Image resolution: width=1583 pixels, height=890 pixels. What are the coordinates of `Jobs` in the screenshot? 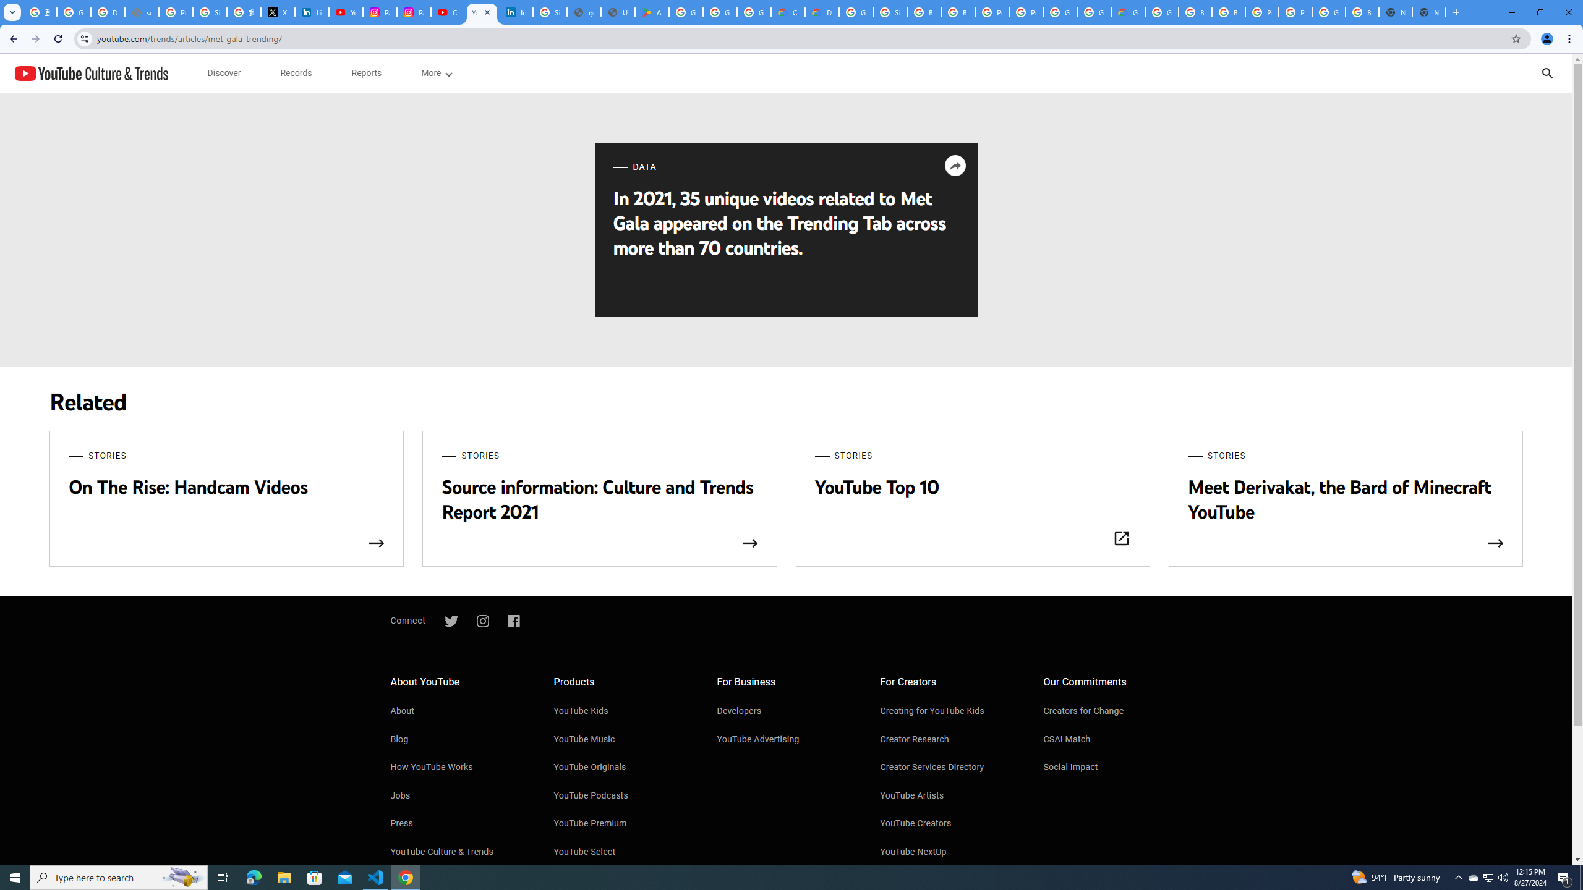 It's located at (459, 796).